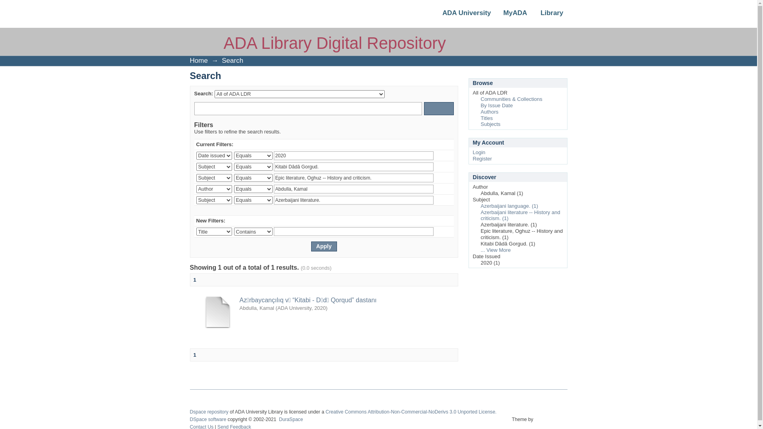 The width and height of the screenshot is (763, 429). Describe the element at coordinates (552, 424) in the screenshot. I see `@mire NV` at that location.